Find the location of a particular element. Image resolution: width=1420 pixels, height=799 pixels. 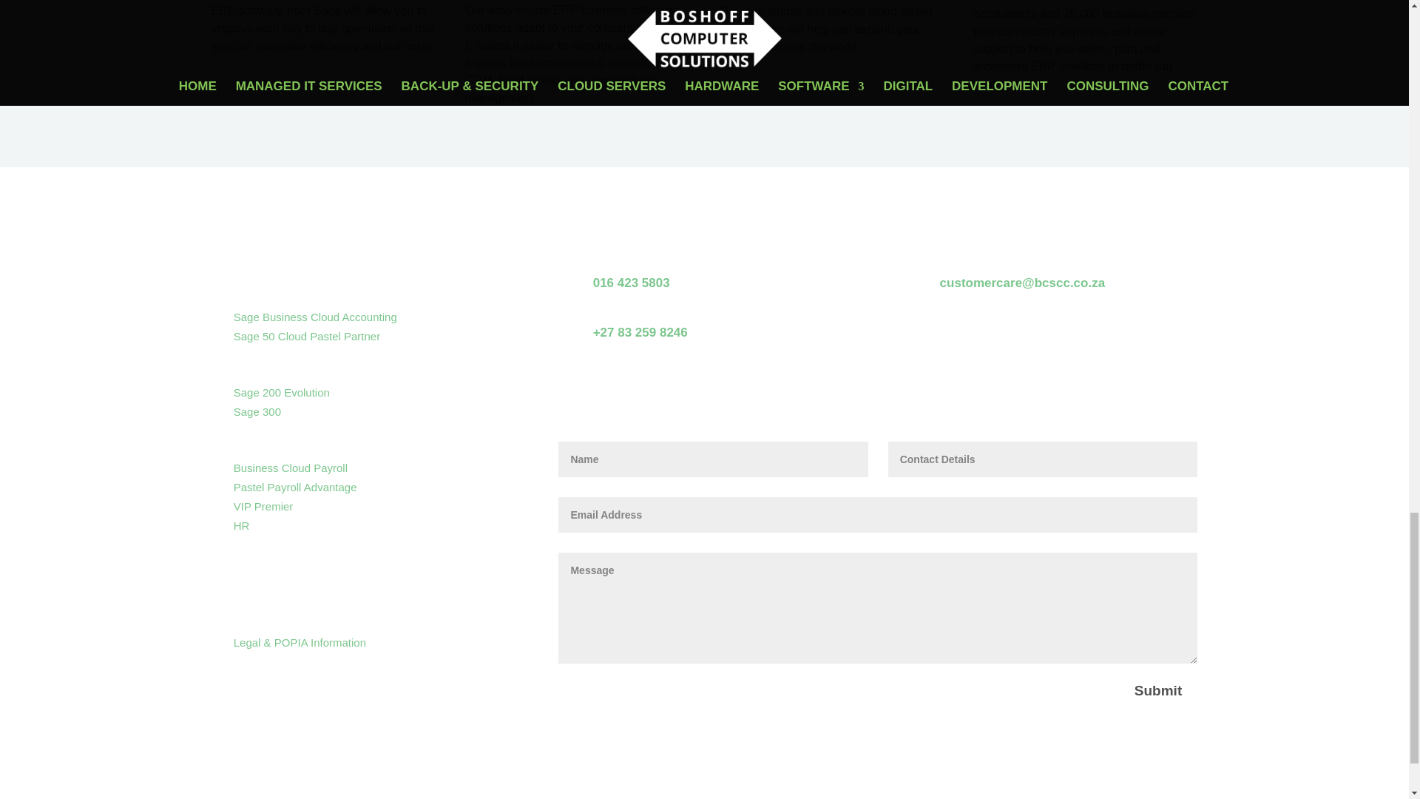

Pastel Payroll Advantage is located at coordinates (296, 487).